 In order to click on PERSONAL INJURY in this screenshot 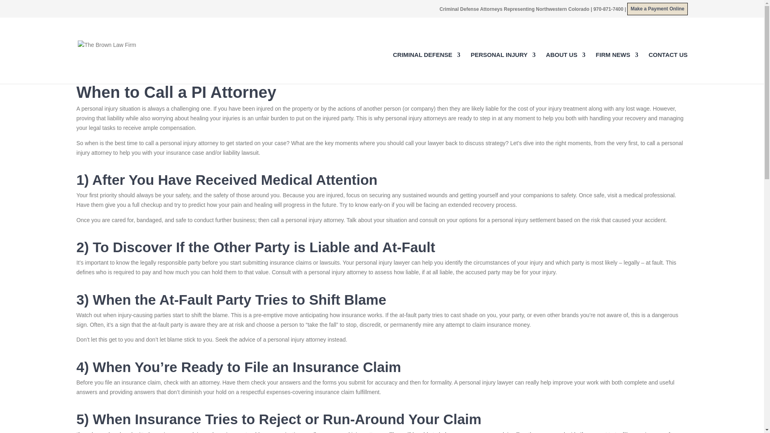, I will do `click(503, 68)`.